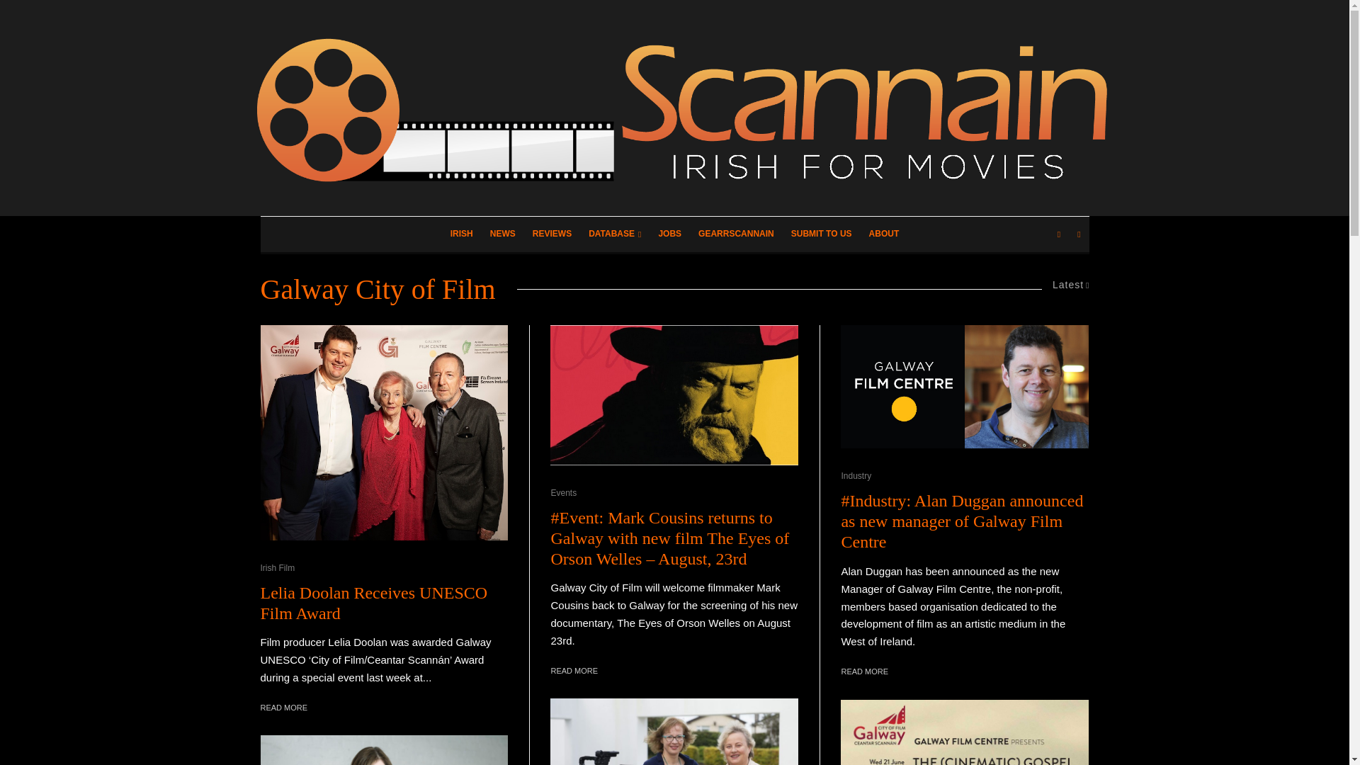 The width and height of the screenshot is (1360, 765). Describe the element at coordinates (462, 234) in the screenshot. I see `IRISH` at that location.